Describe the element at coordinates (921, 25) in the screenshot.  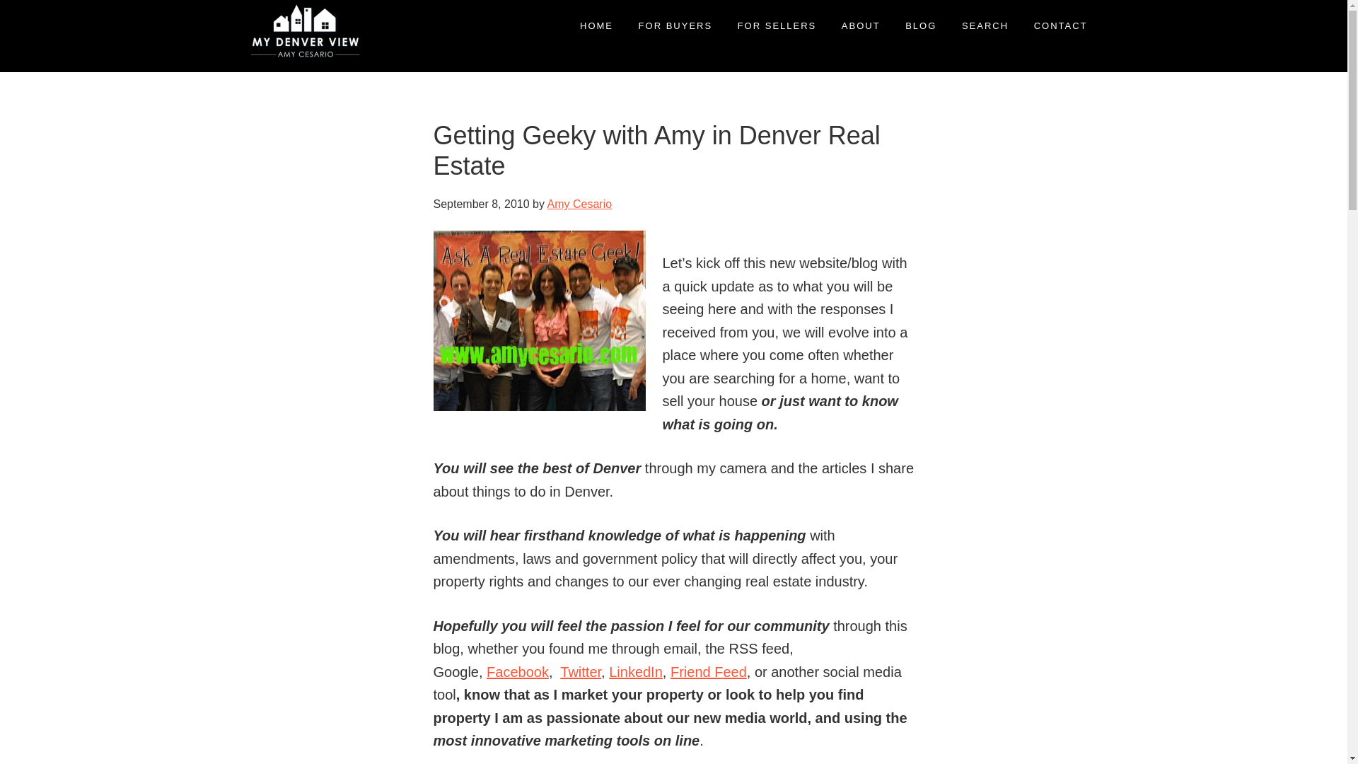
I see `BLOG` at that location.